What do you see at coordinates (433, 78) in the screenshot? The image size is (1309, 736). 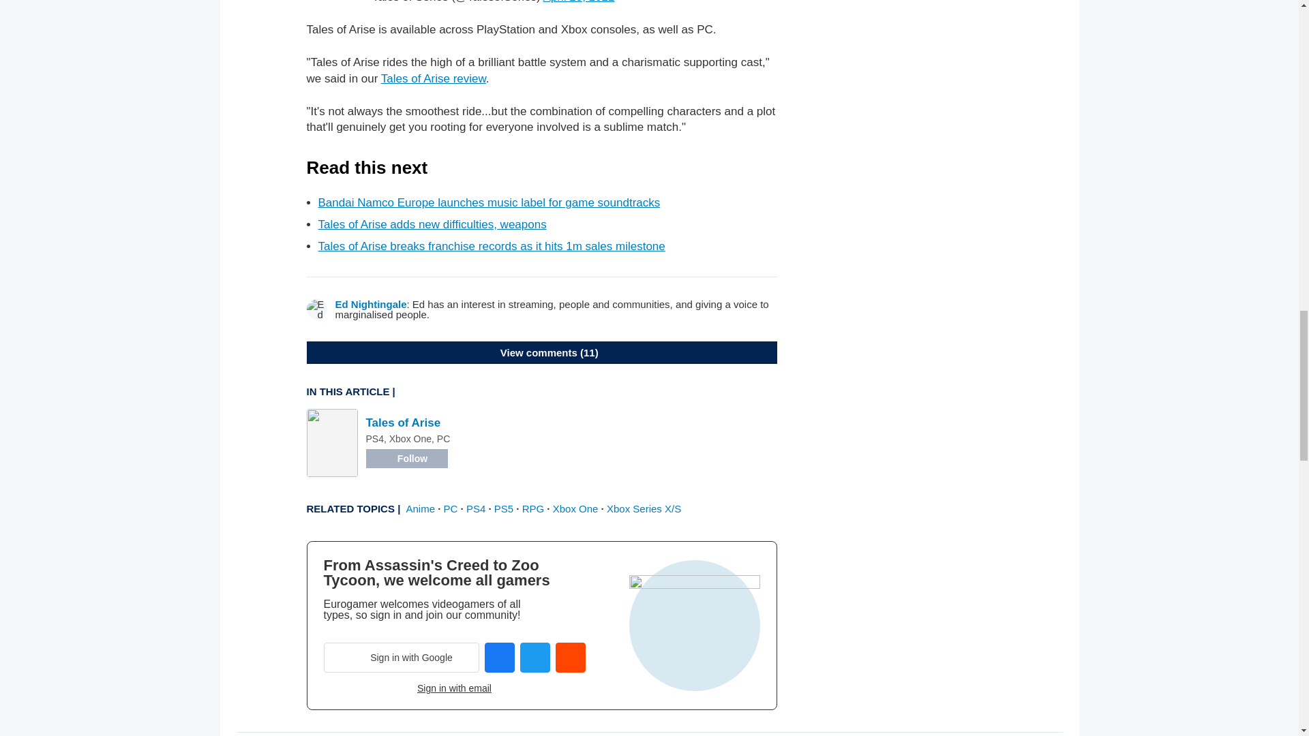 I see `Tales of Arise review` at bounding box center [433, 78].